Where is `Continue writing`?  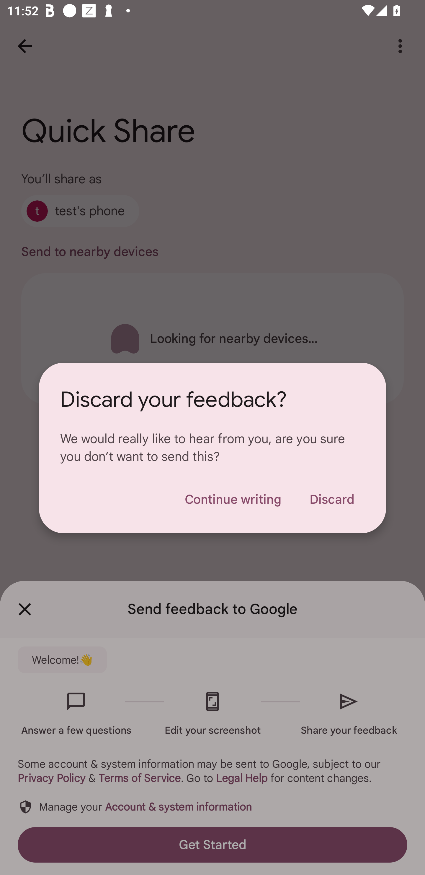
Continue writing is located at coordinates (233, 500).